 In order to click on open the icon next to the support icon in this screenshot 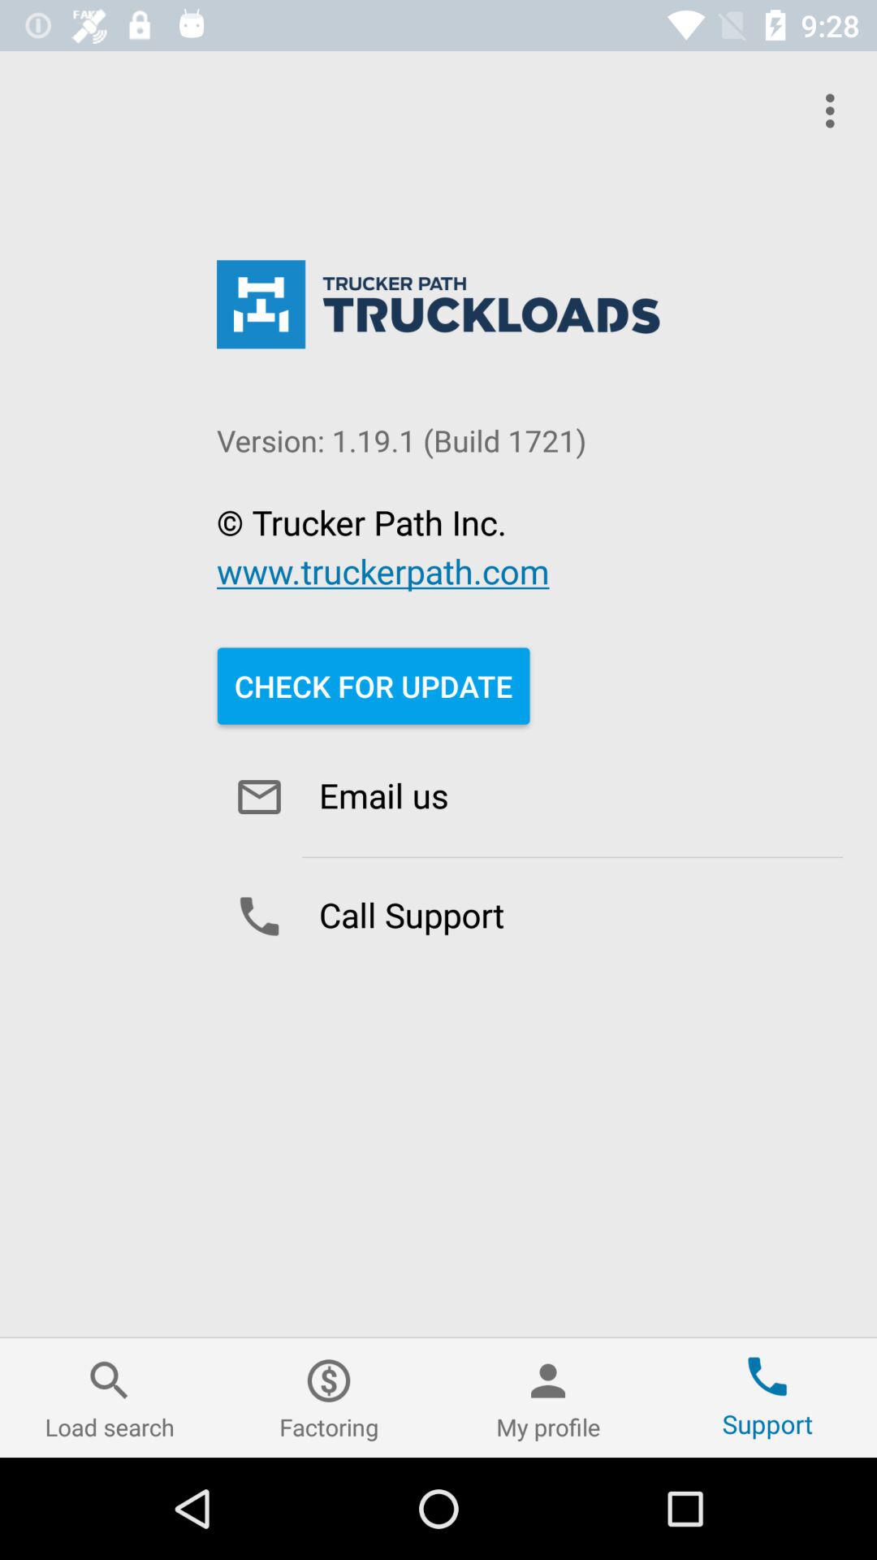, I will do `click(548, 1397)`.